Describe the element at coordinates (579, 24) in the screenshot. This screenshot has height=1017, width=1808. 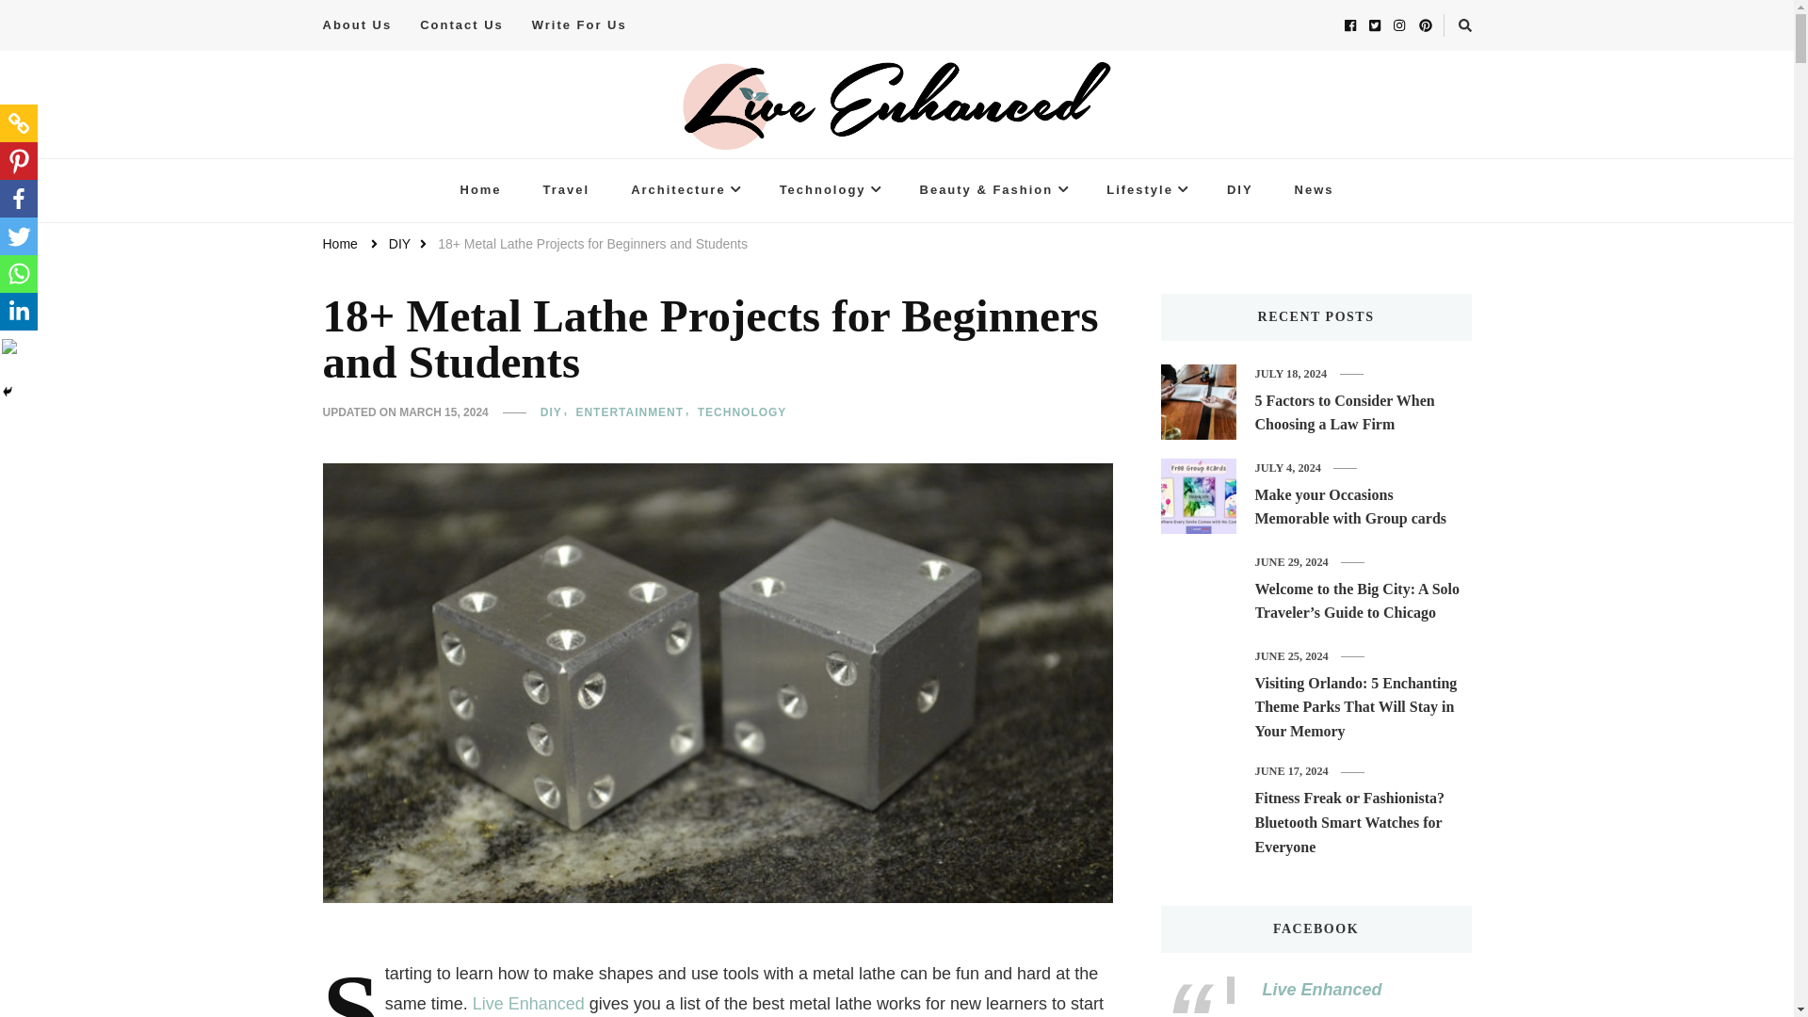
I see `Write For Us` at that location.